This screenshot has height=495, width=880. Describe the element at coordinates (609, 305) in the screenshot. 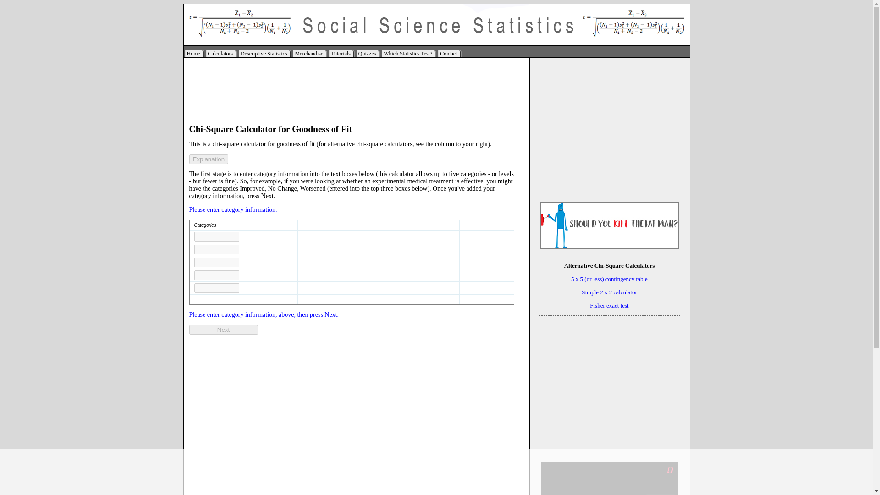

I see `Fisher exact test` at that location.